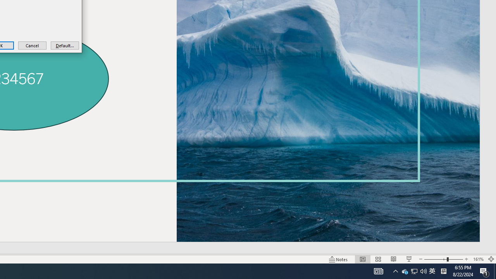  I want to click on Cancel, so click(33, 45).